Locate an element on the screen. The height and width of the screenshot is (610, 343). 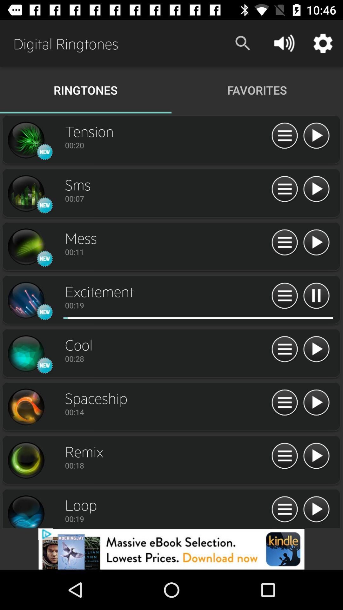
open menu is located at coordinates (285, 403).